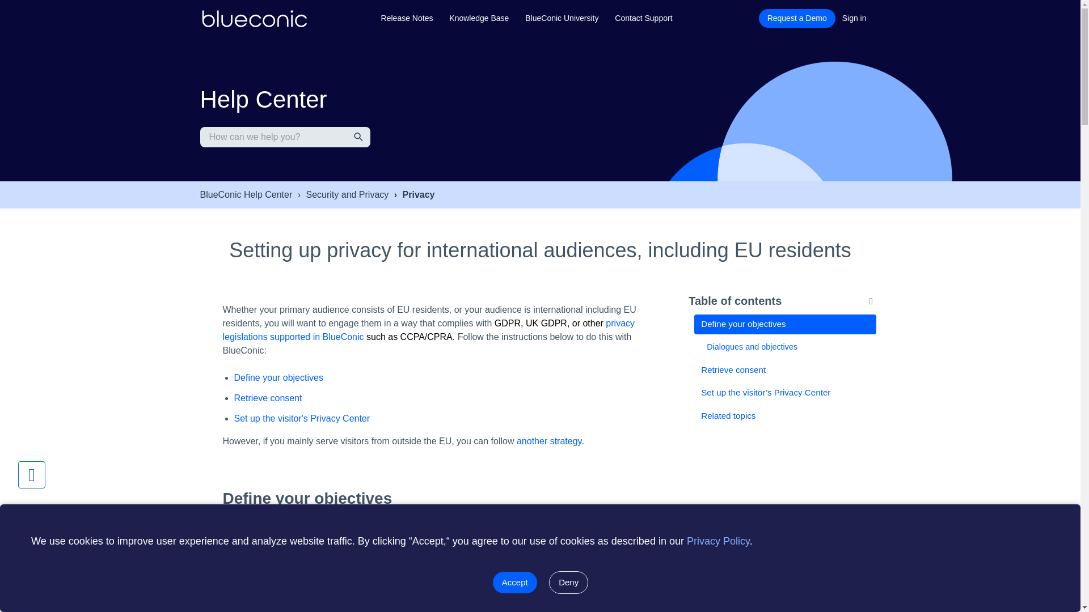 This screenshot has width=1089, height=612. What do you see at coordinates (413, 195) in the screenshot?
I see `Privacy` at bounding box center [413, 195].